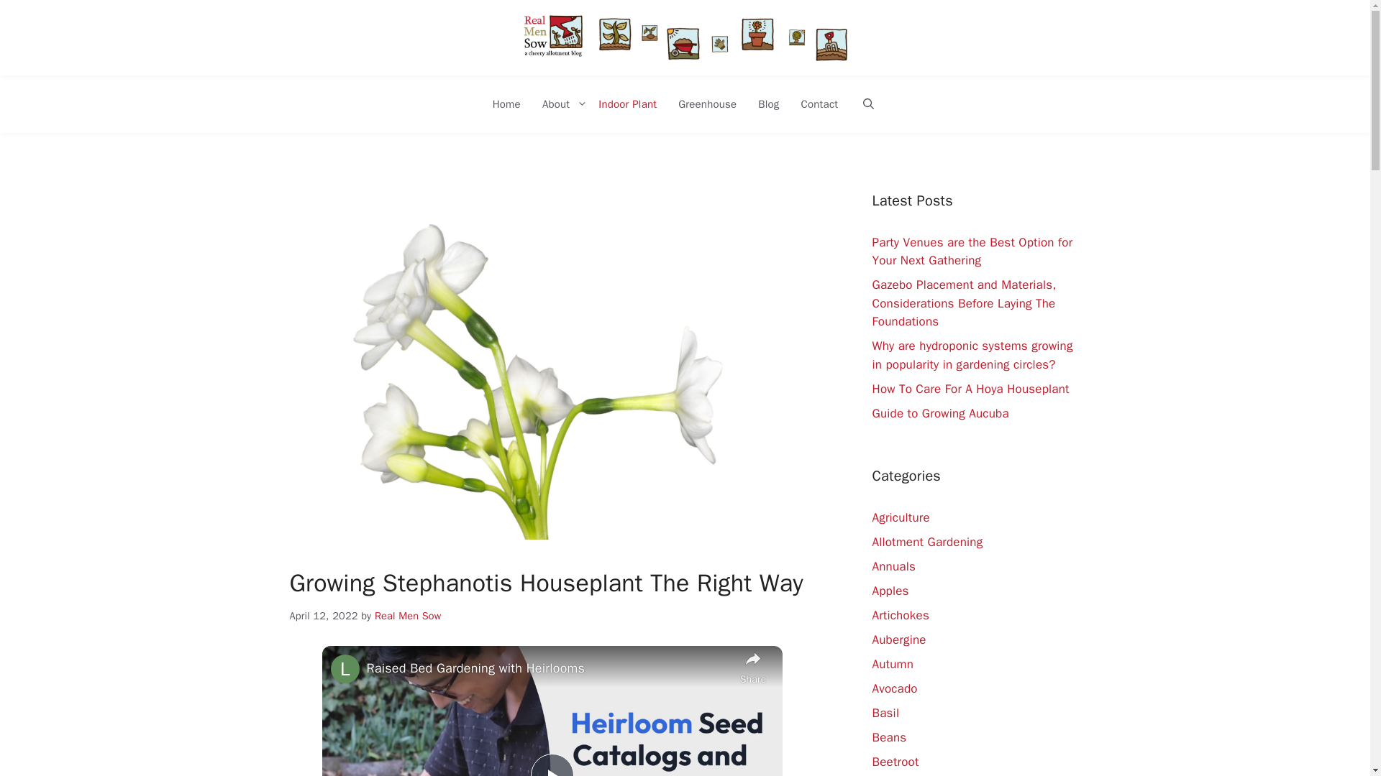 This screenshot has height=776, width=1381. What do you see at coordinates (550, 668) in the screenshot?
I see `Raised Bed Gardening with Heirlooms` at bounding box center [550, 668].